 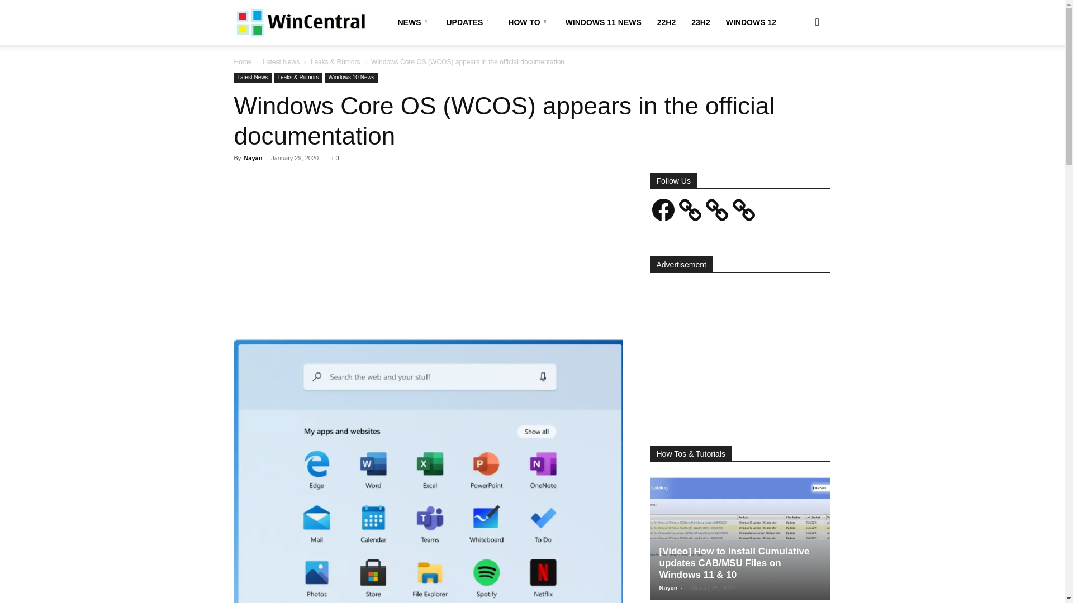 What do you see at coordinates (243, 61) in the screenshot?
I see `Home` at bounding box center [243, 61].